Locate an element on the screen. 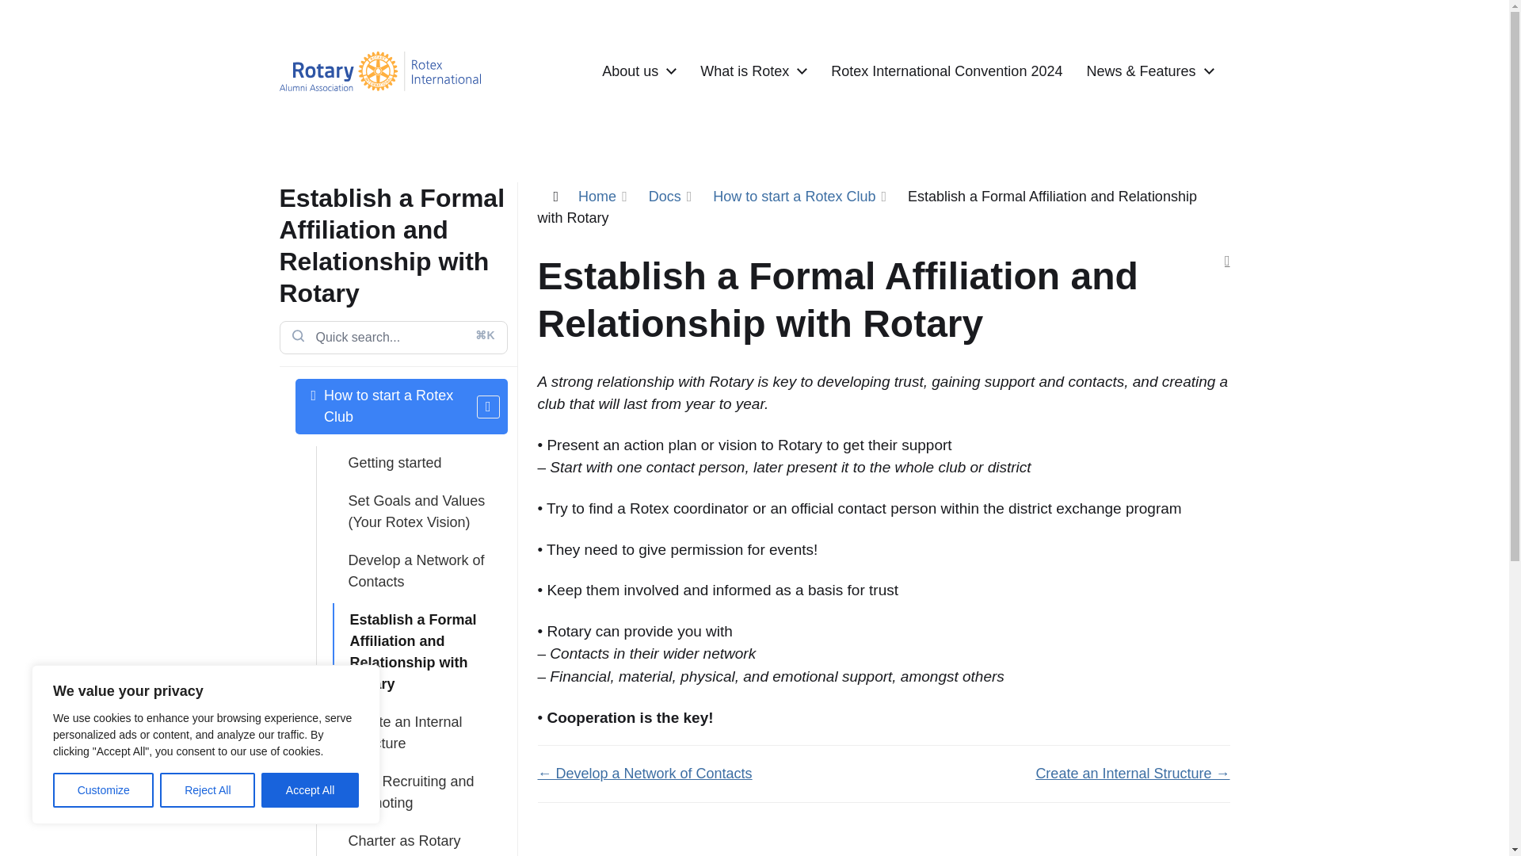  About us is located at coordinates (631, 71).